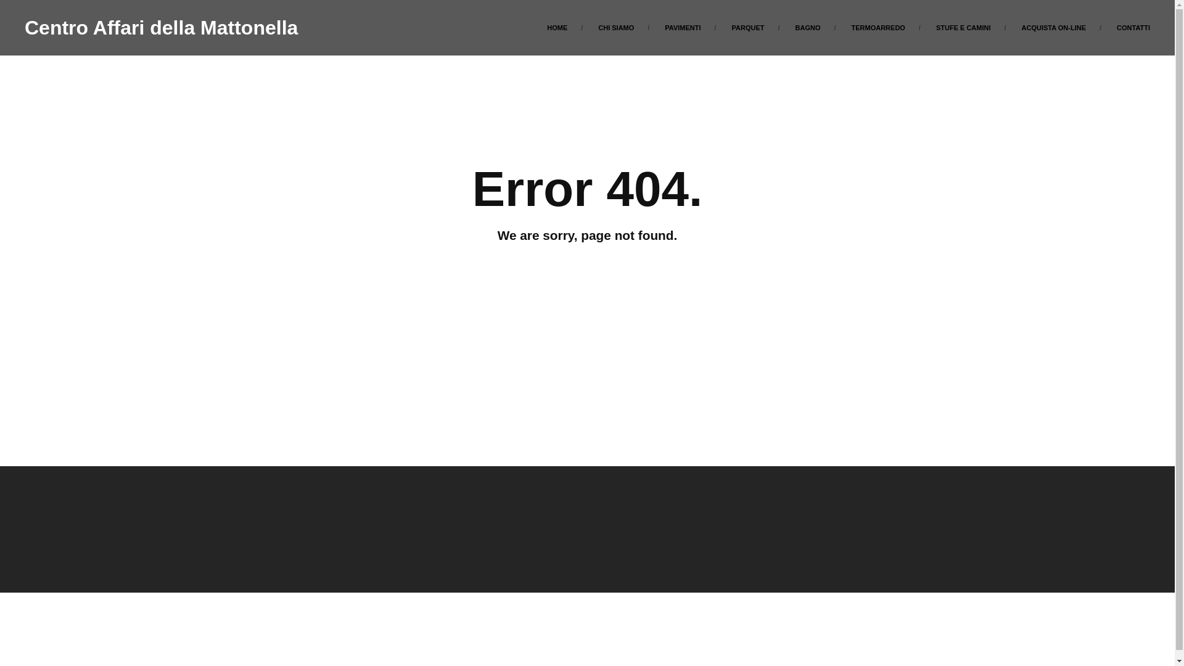 The image size is (1184, 666). Describe the element at coordinates (587, 281) in the screenshot. I see `BACK TO HOME` at that location.